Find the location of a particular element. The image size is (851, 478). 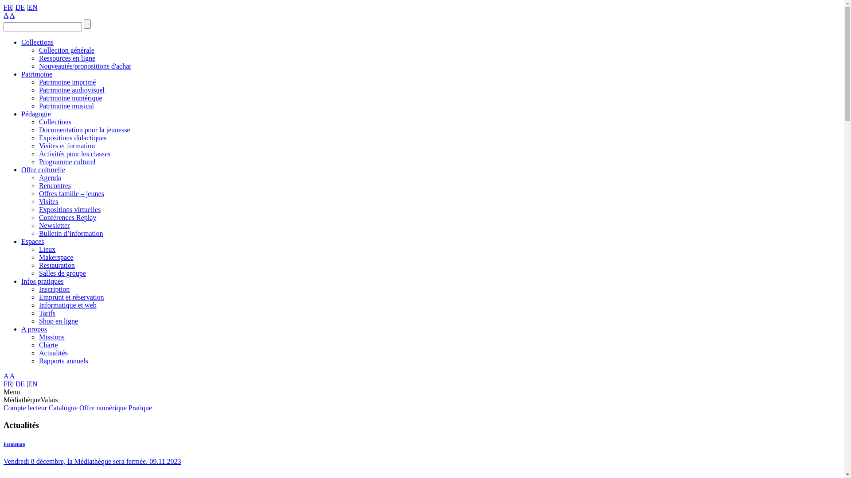

A is located at coordinates (6, 15).